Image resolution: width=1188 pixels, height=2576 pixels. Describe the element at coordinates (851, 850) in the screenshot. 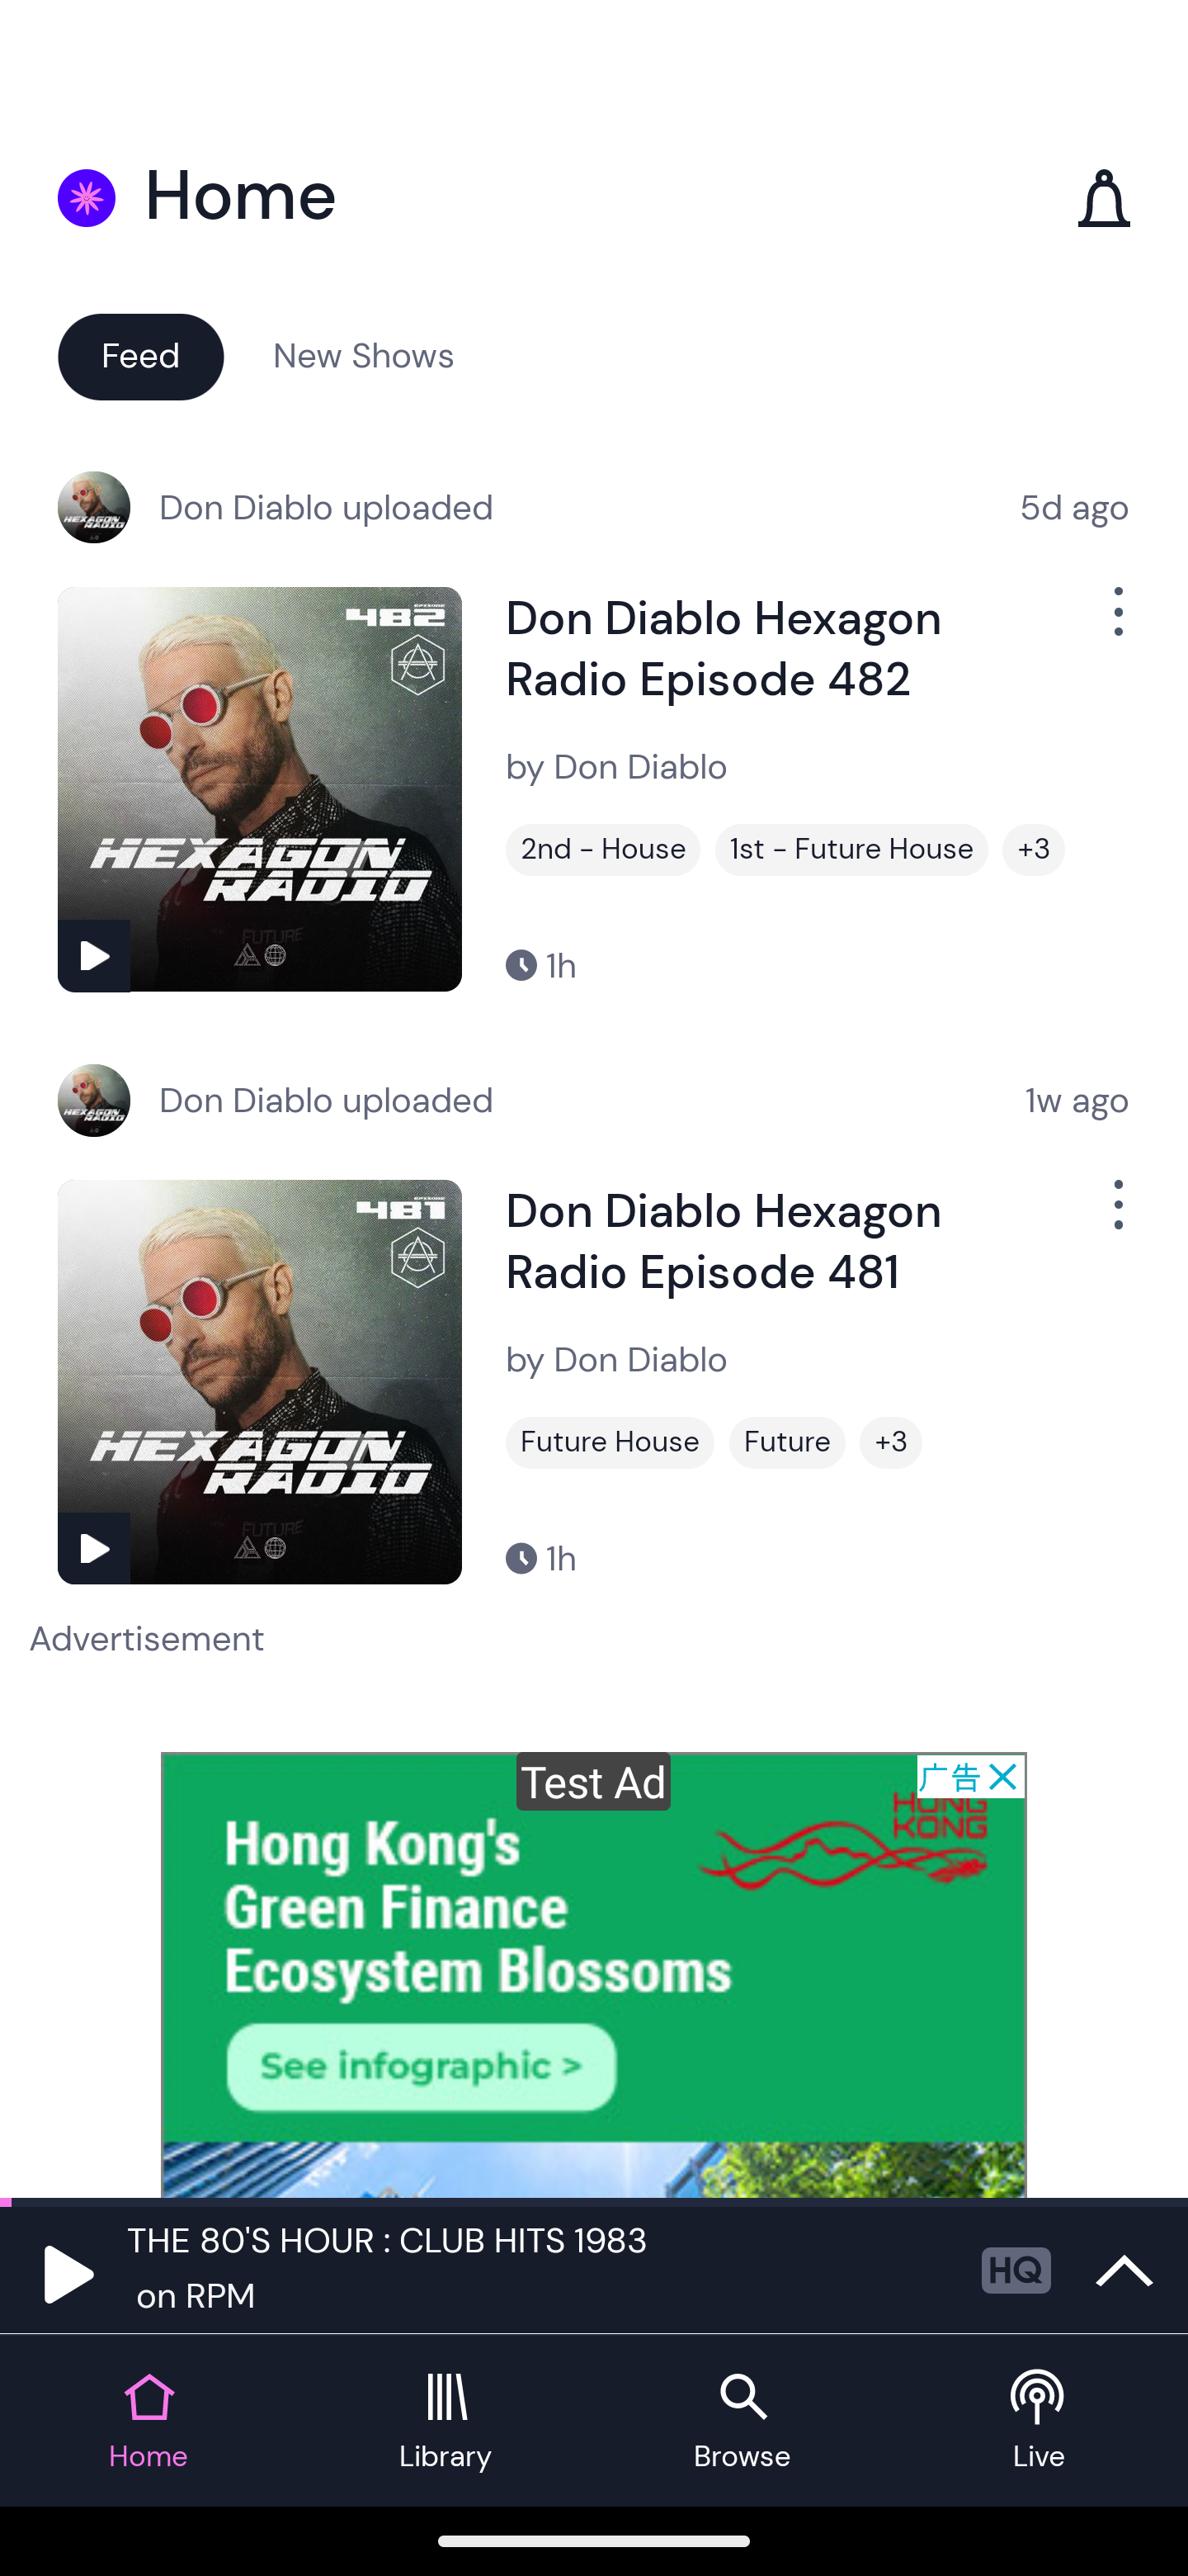

I see `1st - Future House` at that location.